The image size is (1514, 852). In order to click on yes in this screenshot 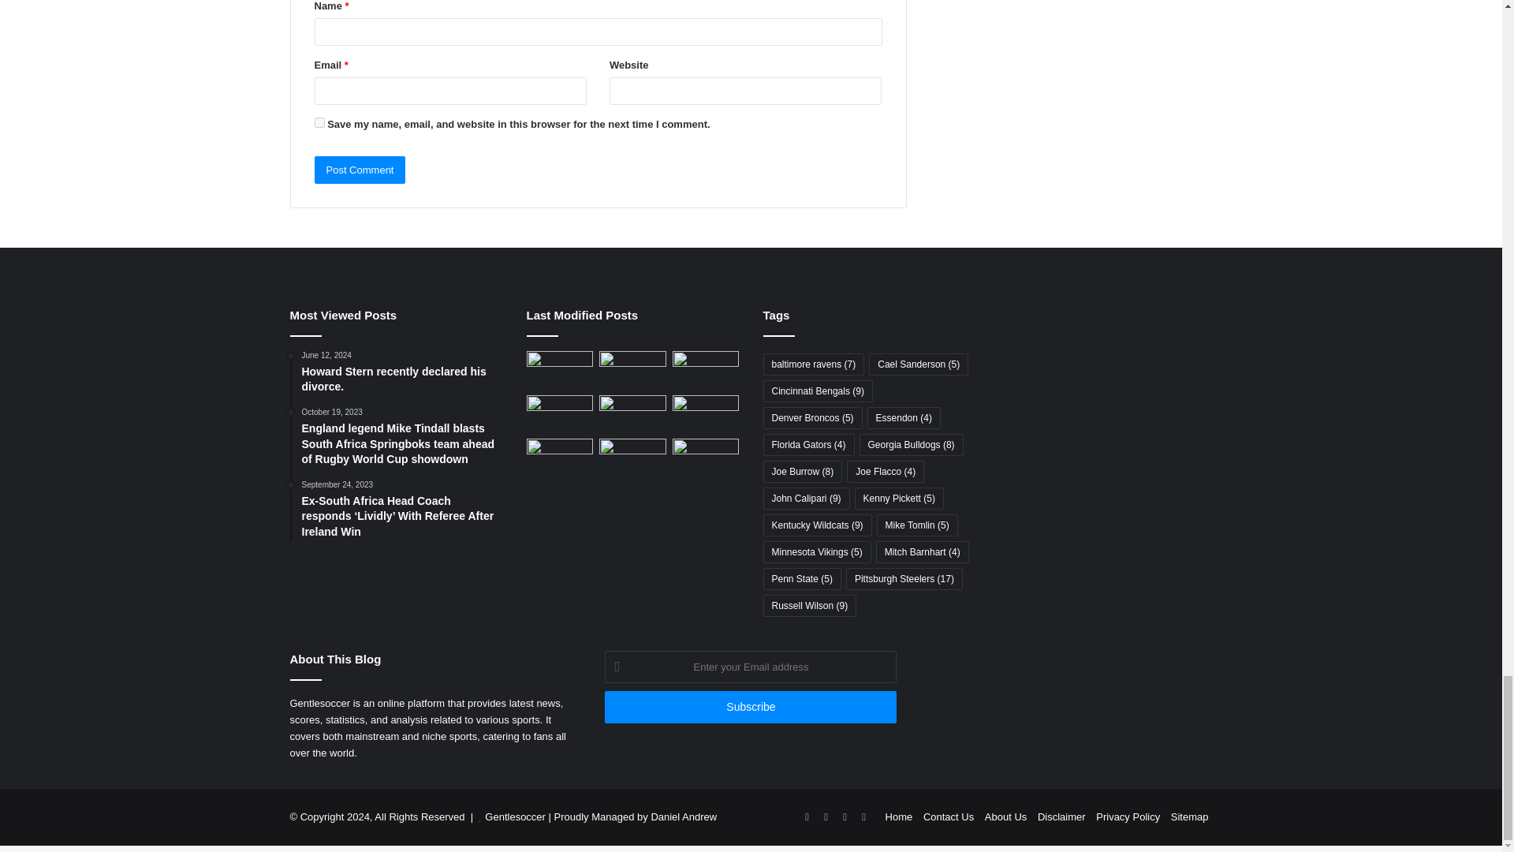, I will do `click(319, 123)`.